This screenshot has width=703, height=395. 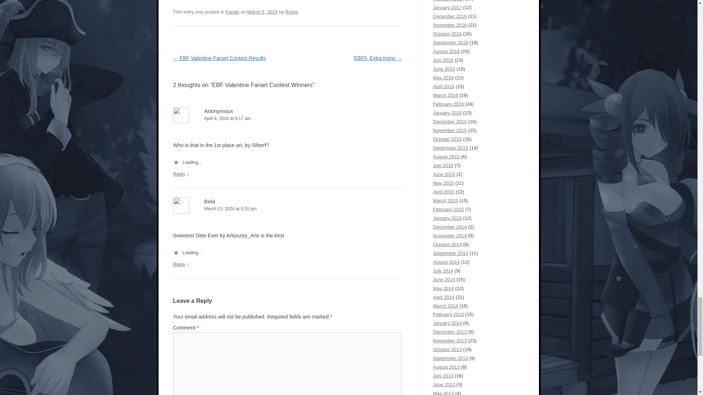 I want to click on March 3, 2024, so click(x=262, y=12).